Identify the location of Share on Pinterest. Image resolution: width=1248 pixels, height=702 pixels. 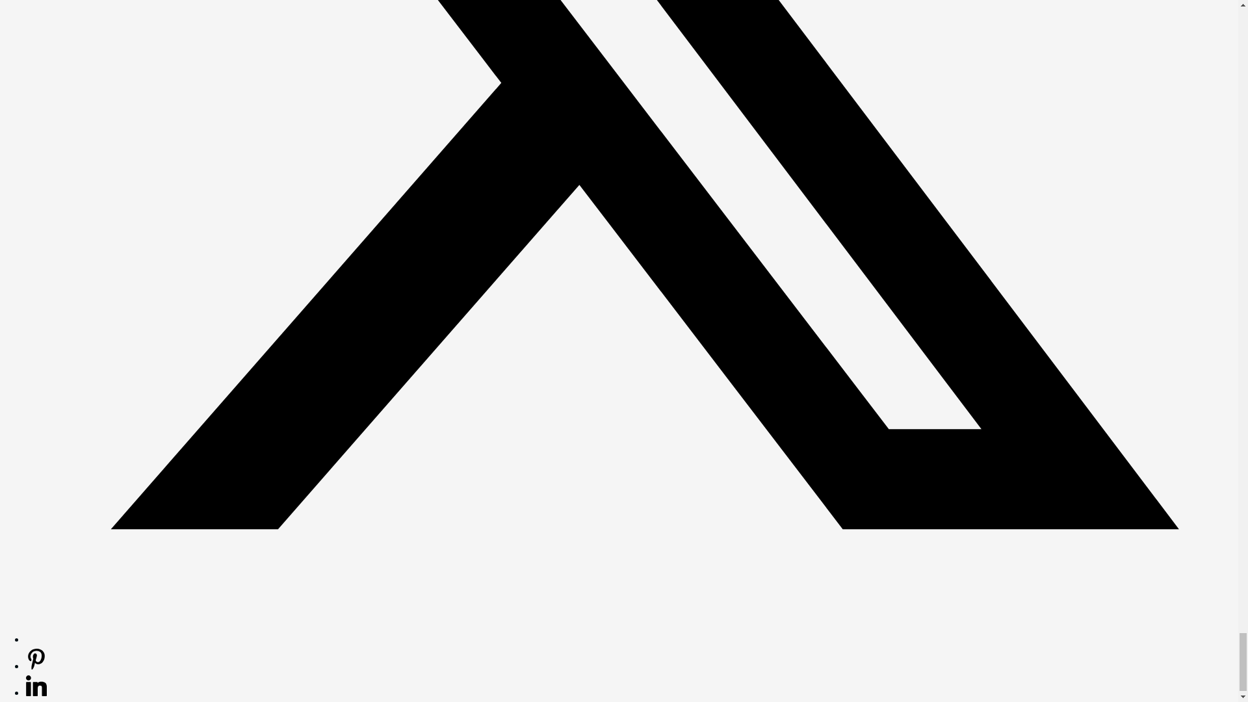
(36, 666).